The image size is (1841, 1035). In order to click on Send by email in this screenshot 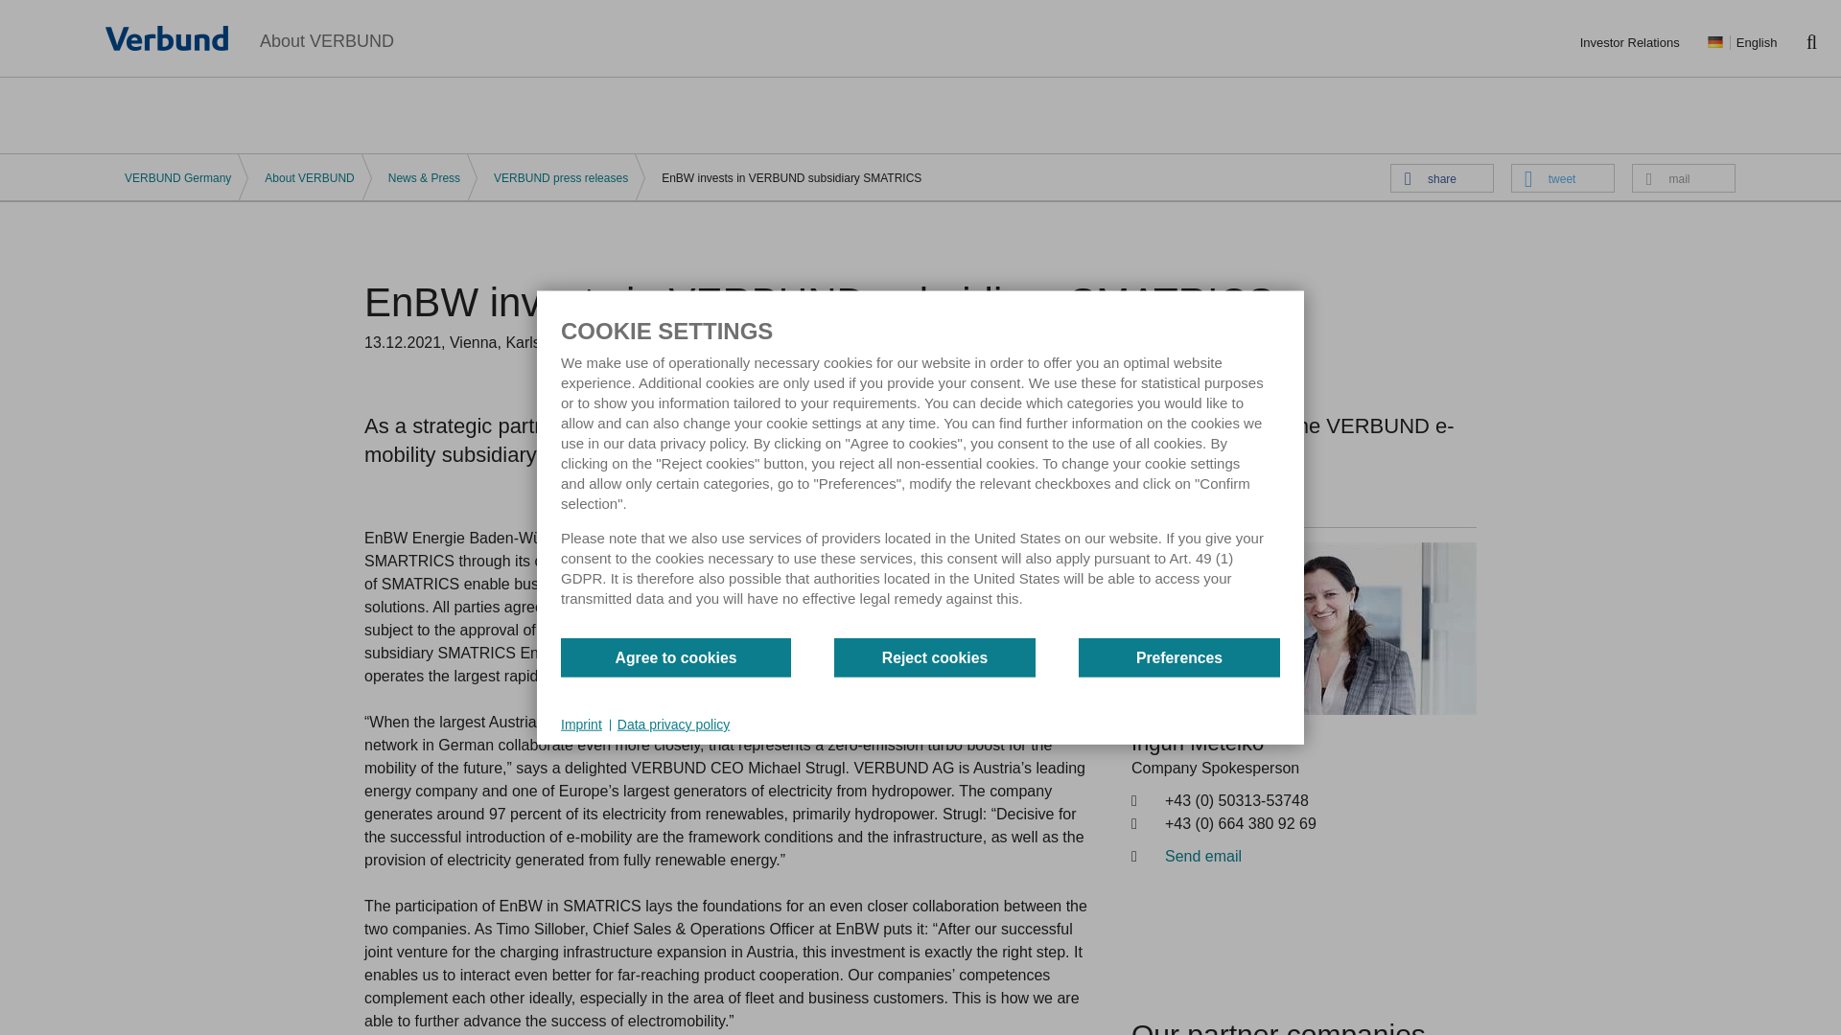, I will do `click(1684, 177)`.